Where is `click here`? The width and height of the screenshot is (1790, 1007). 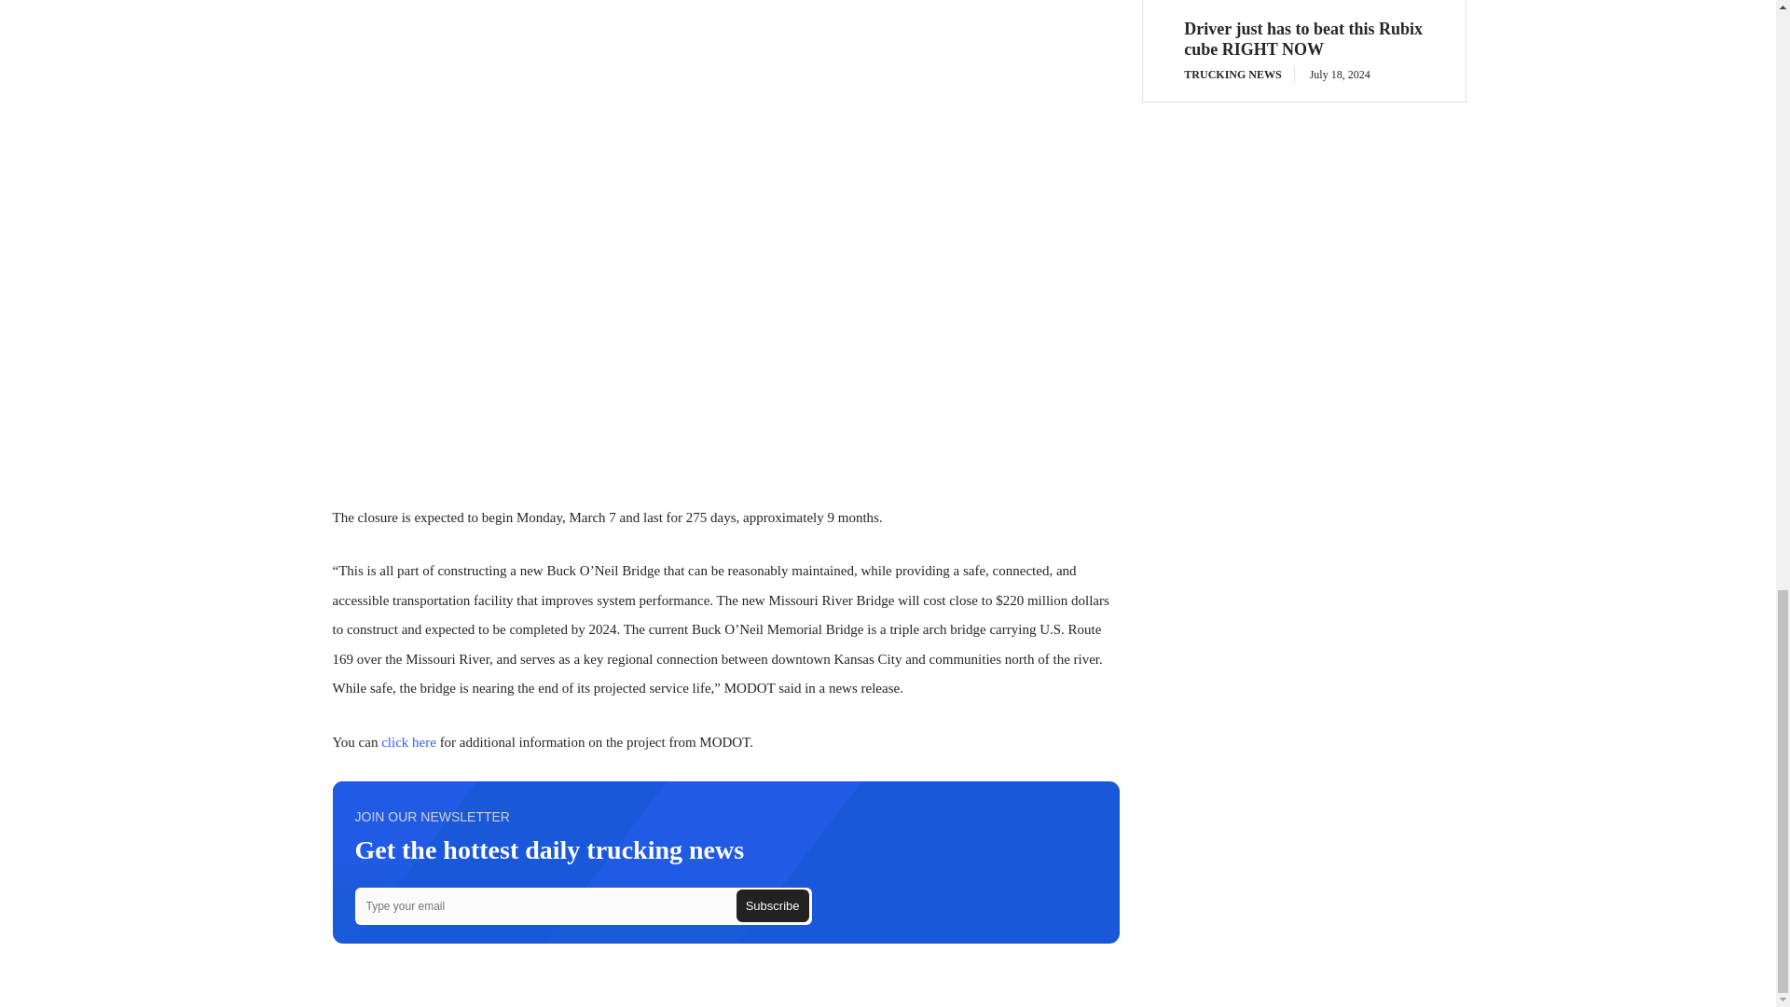 click here is located at coordinates (408, 742).